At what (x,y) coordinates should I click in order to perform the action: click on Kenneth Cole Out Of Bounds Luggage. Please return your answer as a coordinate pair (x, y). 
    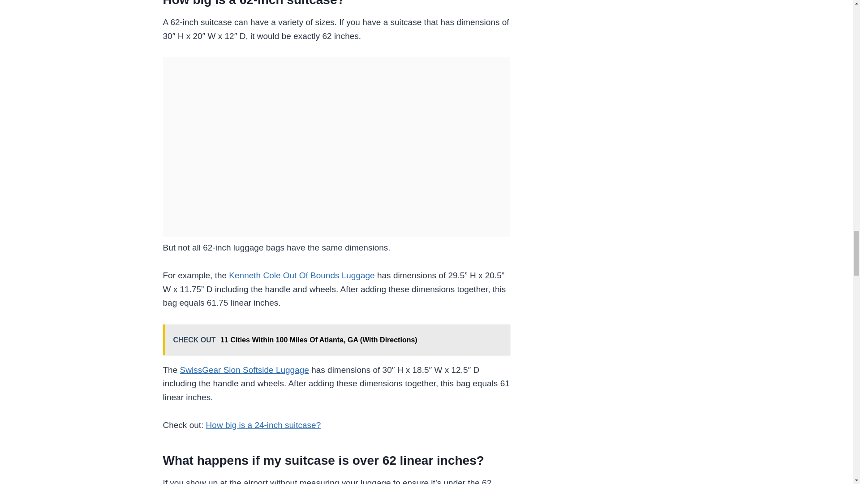
    Looking at the image, I should click on (301, 275).